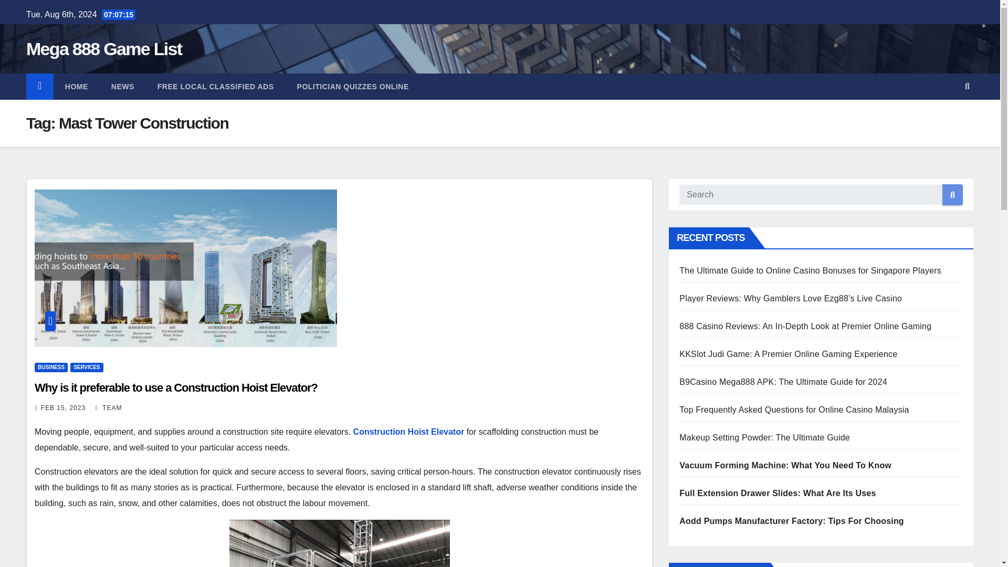 This screenshot has width=1008, height=567. Describe the element at coordinates (103, 49) in the screenshot. I see `Mega 888 Game List` at that location.